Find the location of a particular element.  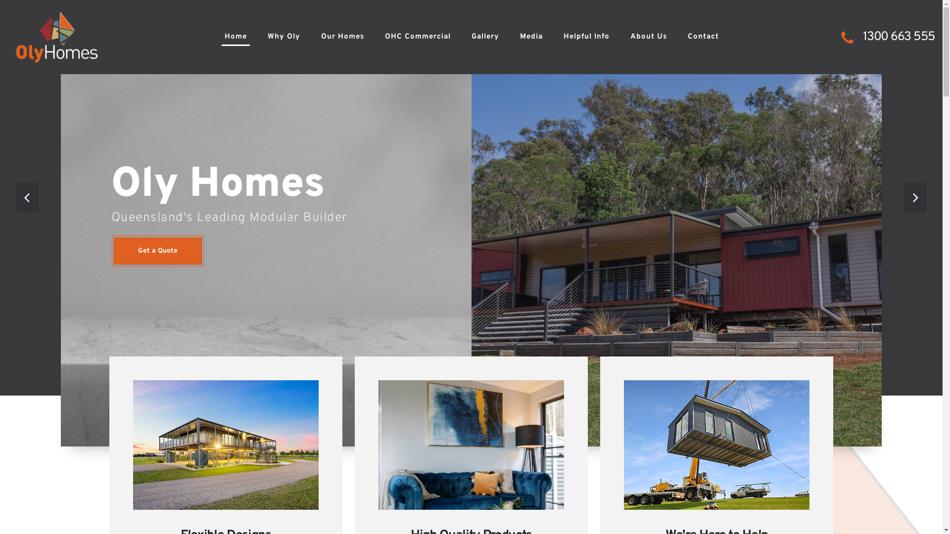

Media is located at coordinates (531, 37).